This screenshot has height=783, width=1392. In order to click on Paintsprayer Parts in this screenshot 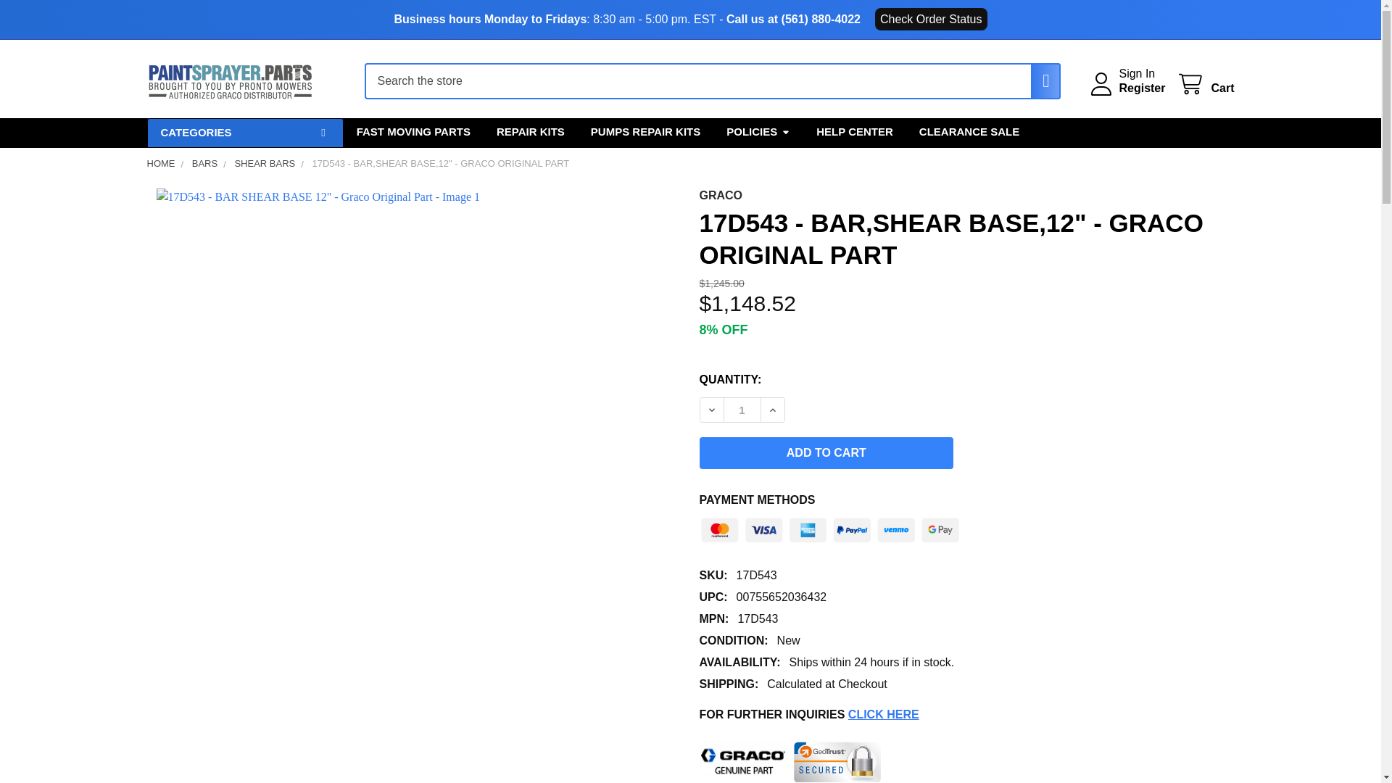, I will do `click(229, 81)`.